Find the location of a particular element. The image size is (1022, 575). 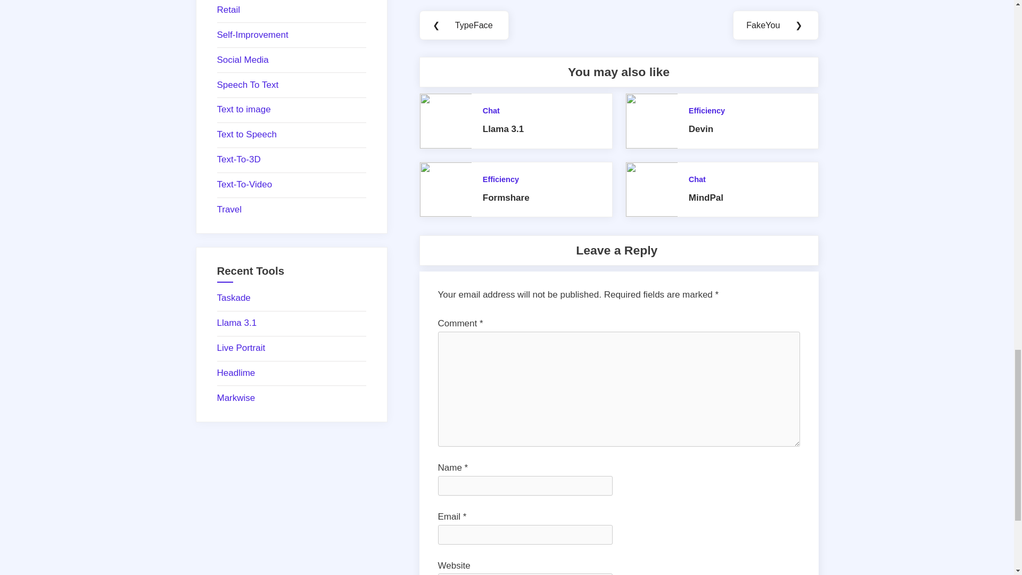

Devin is located at coordinates (701, 129).